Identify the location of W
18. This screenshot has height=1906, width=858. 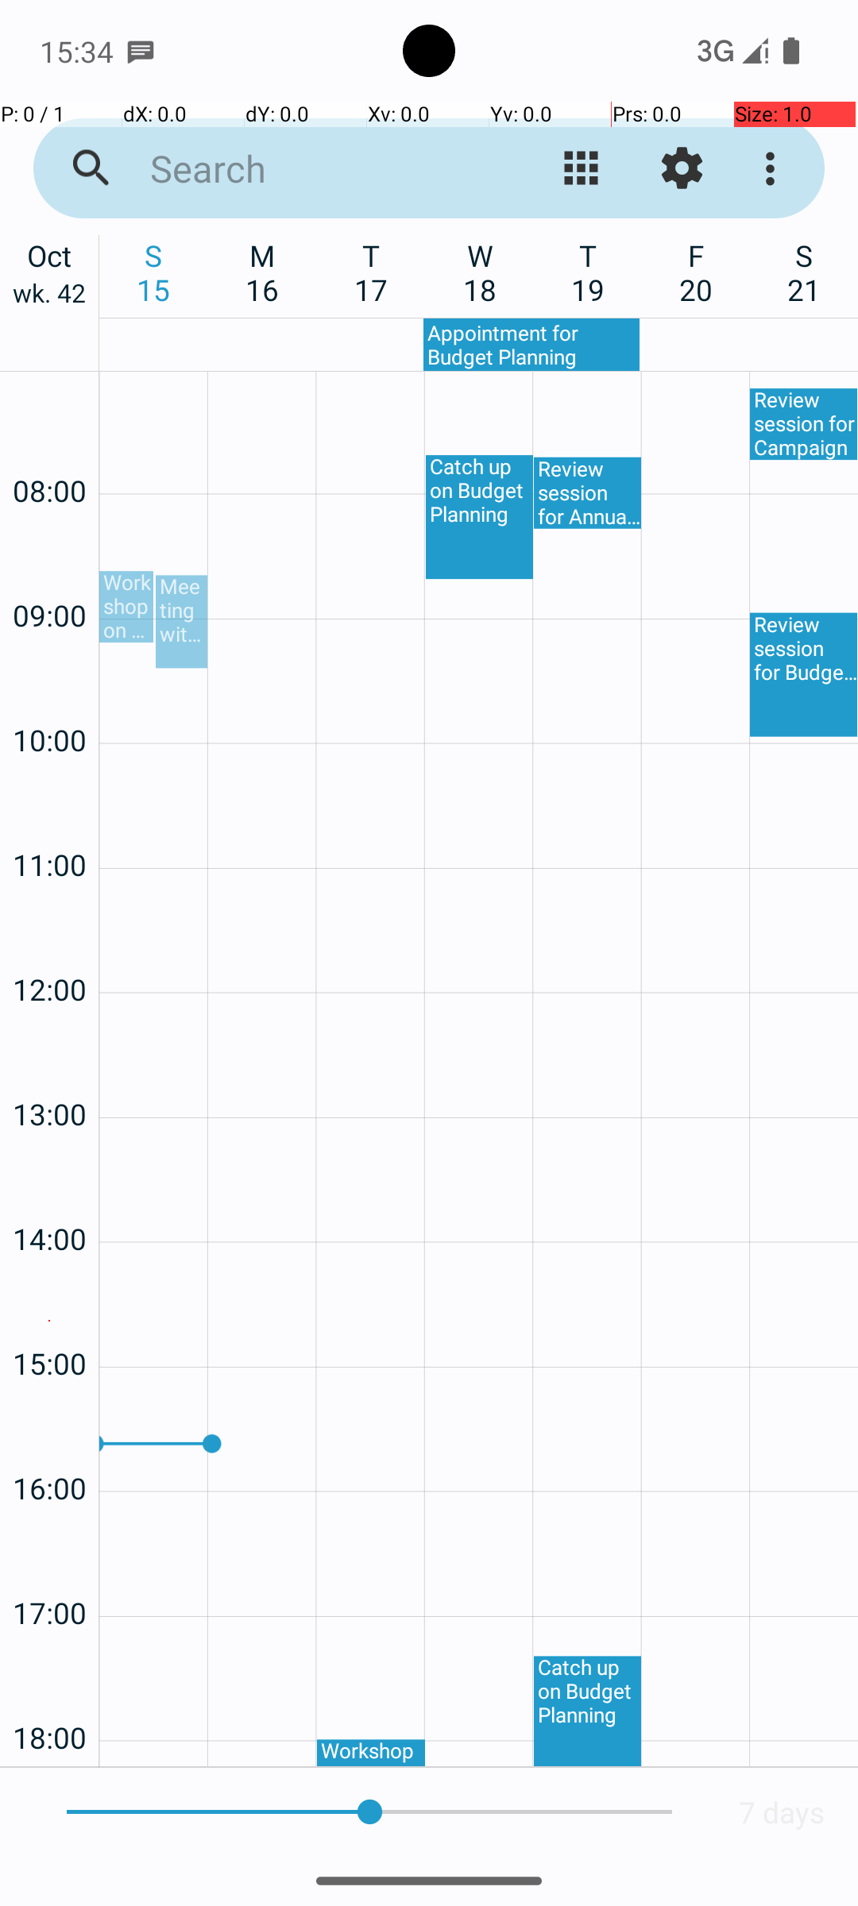
(480, 272).